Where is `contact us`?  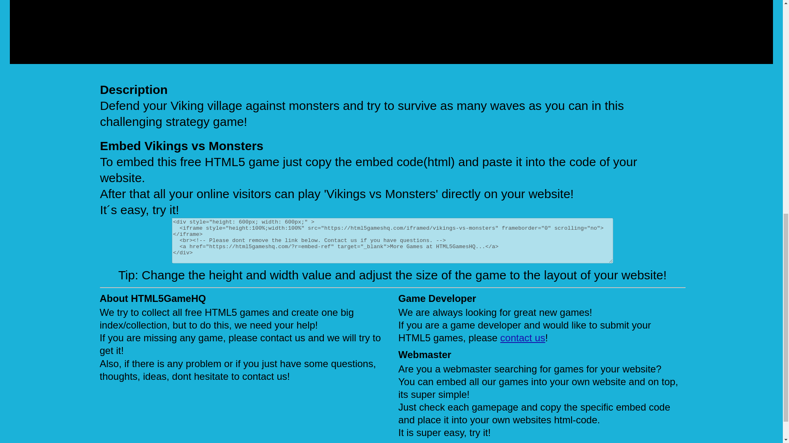
contact us is located at coordinates (523, 338).